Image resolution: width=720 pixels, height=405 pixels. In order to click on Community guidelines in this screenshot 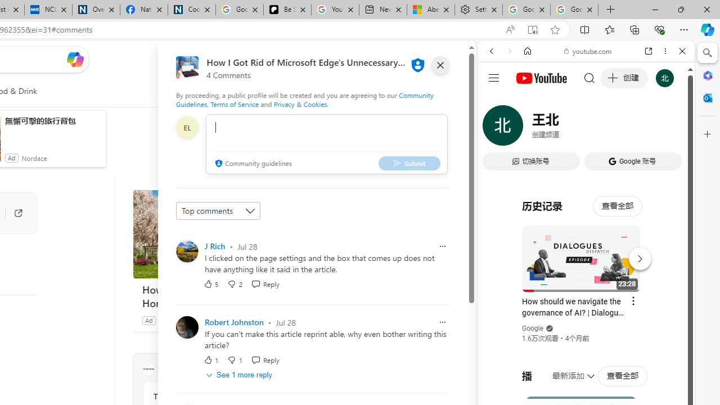, I will do `click(252, 164)`.